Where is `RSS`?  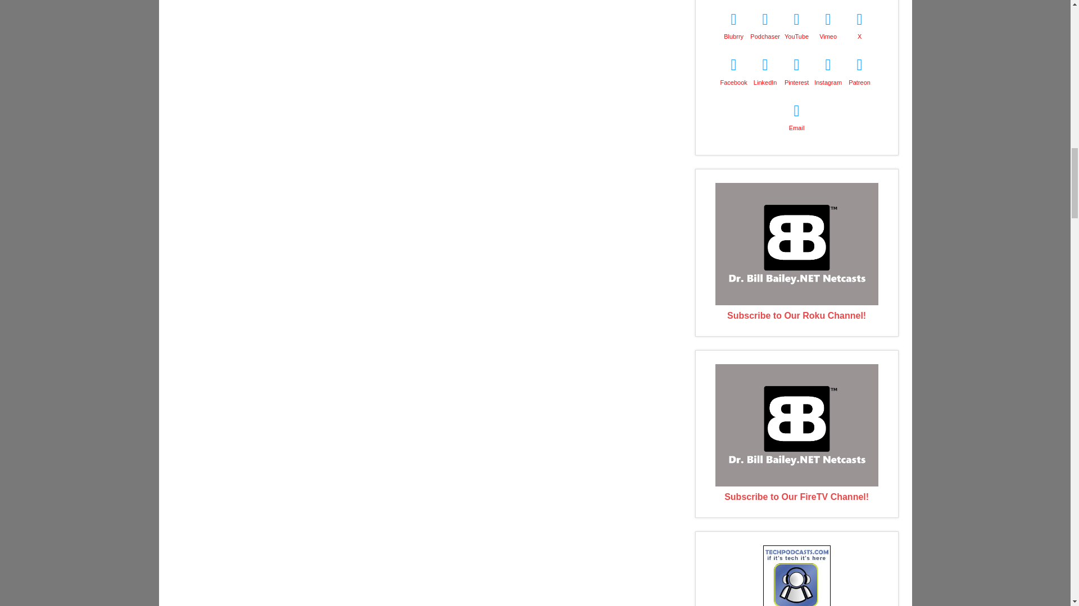 RSS is located at coordinates (765, 1).